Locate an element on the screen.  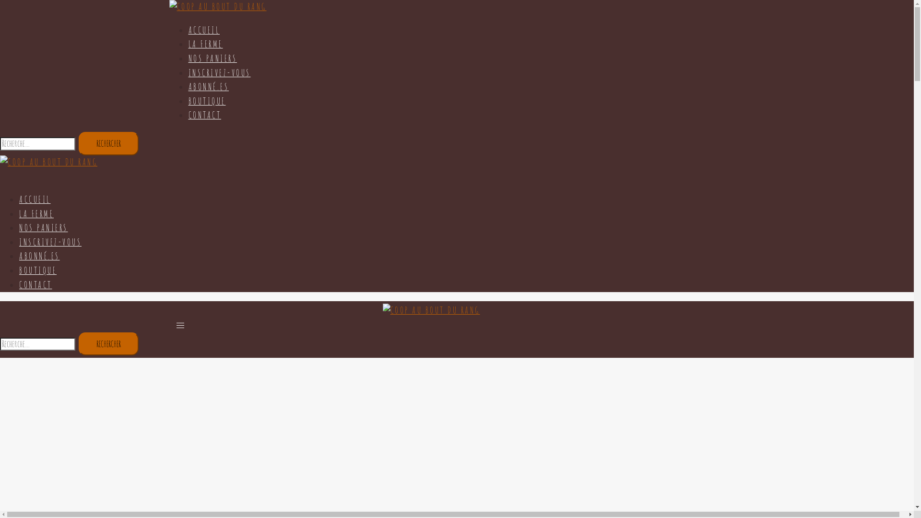
Coop Au bout du rang is located at coordinates (49, 162).